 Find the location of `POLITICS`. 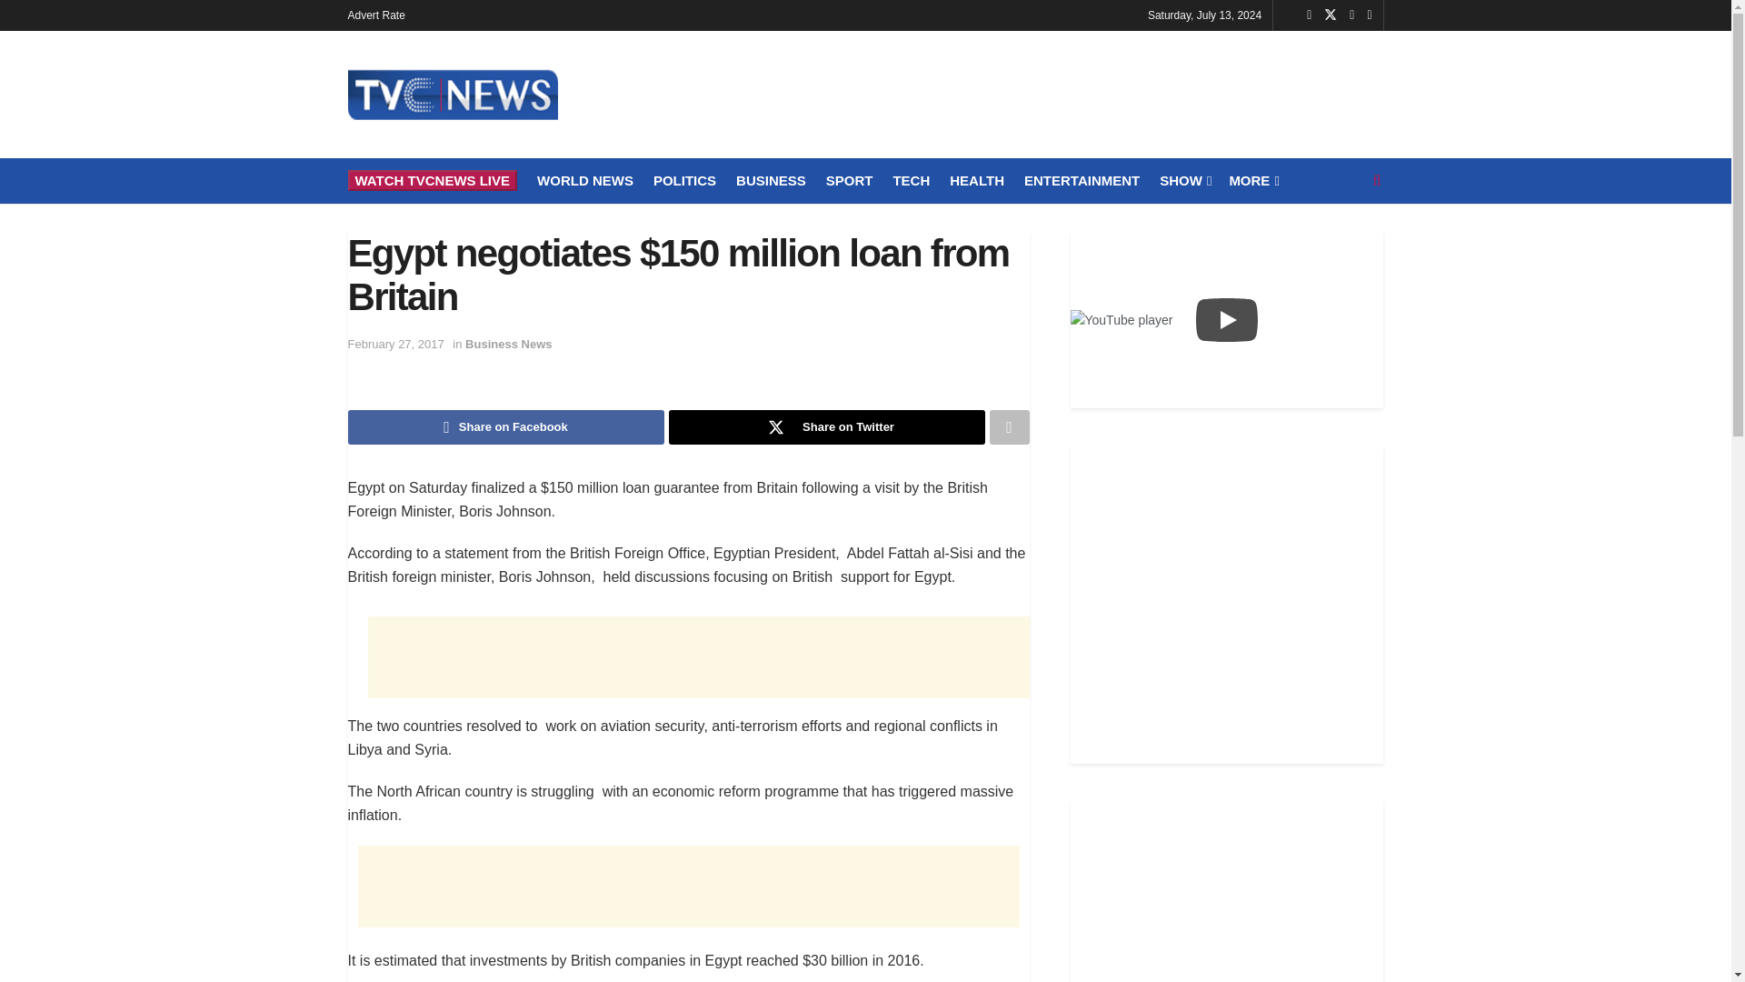

POLITICS is located at coordinates (683, 180).